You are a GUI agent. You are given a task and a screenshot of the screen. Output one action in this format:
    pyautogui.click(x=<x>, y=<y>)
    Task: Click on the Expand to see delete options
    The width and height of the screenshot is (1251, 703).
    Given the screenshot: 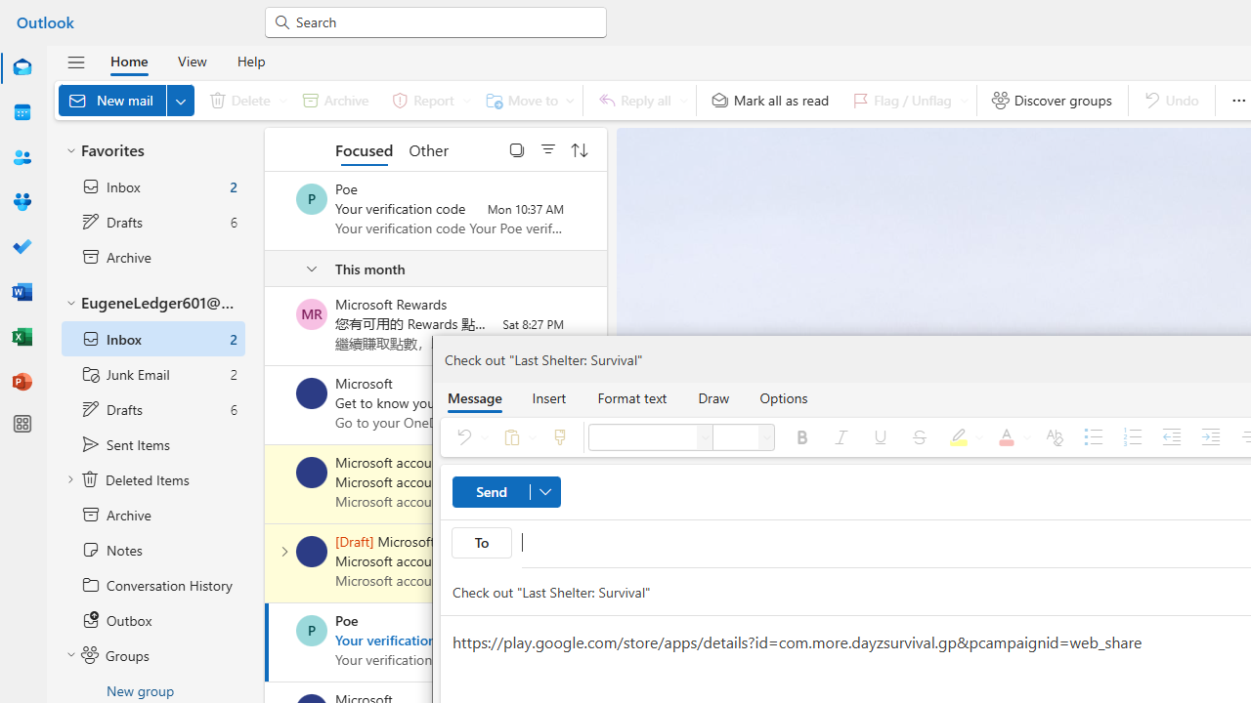 What is the action you would take?
    pyautogui.click(x=283, y=100)
    